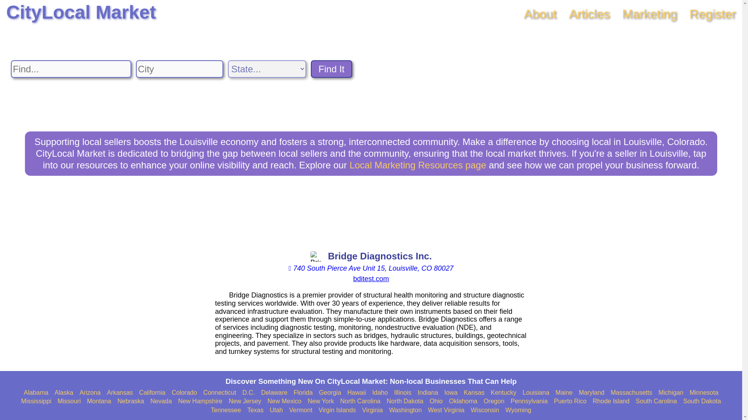 The height and width of the screenshot is (420, 748). Describe the element at coordinates (451, 393) in the screenshot. I see `Iowa` at that location.